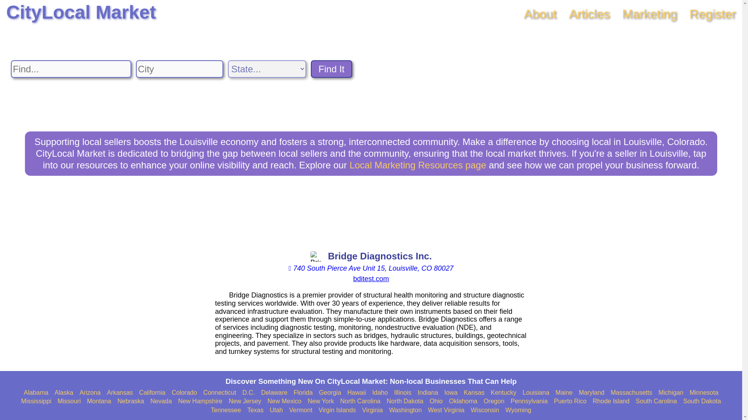 The height and width of the screenshot is (420, 748). Describe the element at coordinates (451, 393) in the screenshot. I see `Iowa` at that location.